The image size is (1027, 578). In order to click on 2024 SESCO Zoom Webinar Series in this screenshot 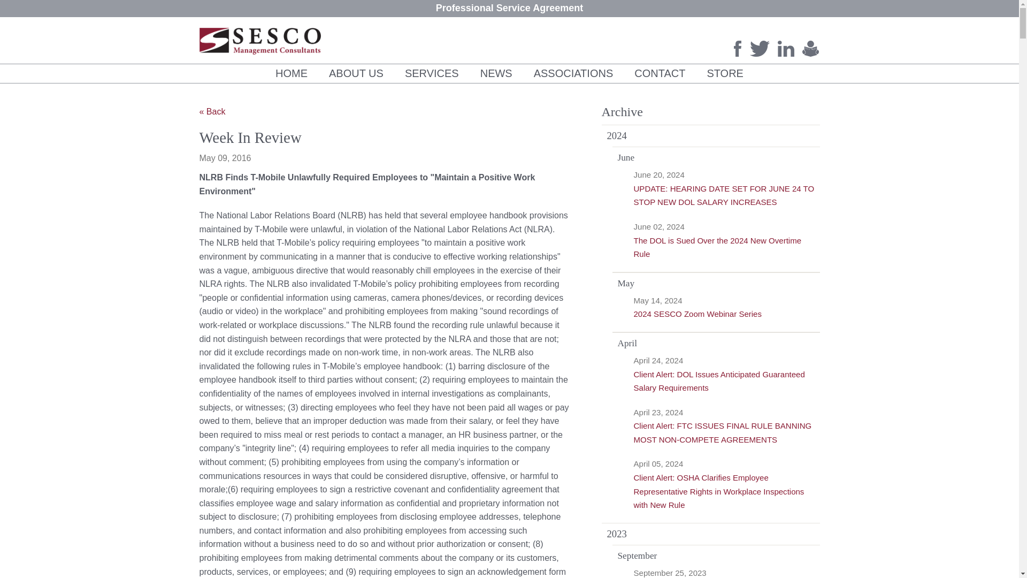, I will do `click(698, 314)`.